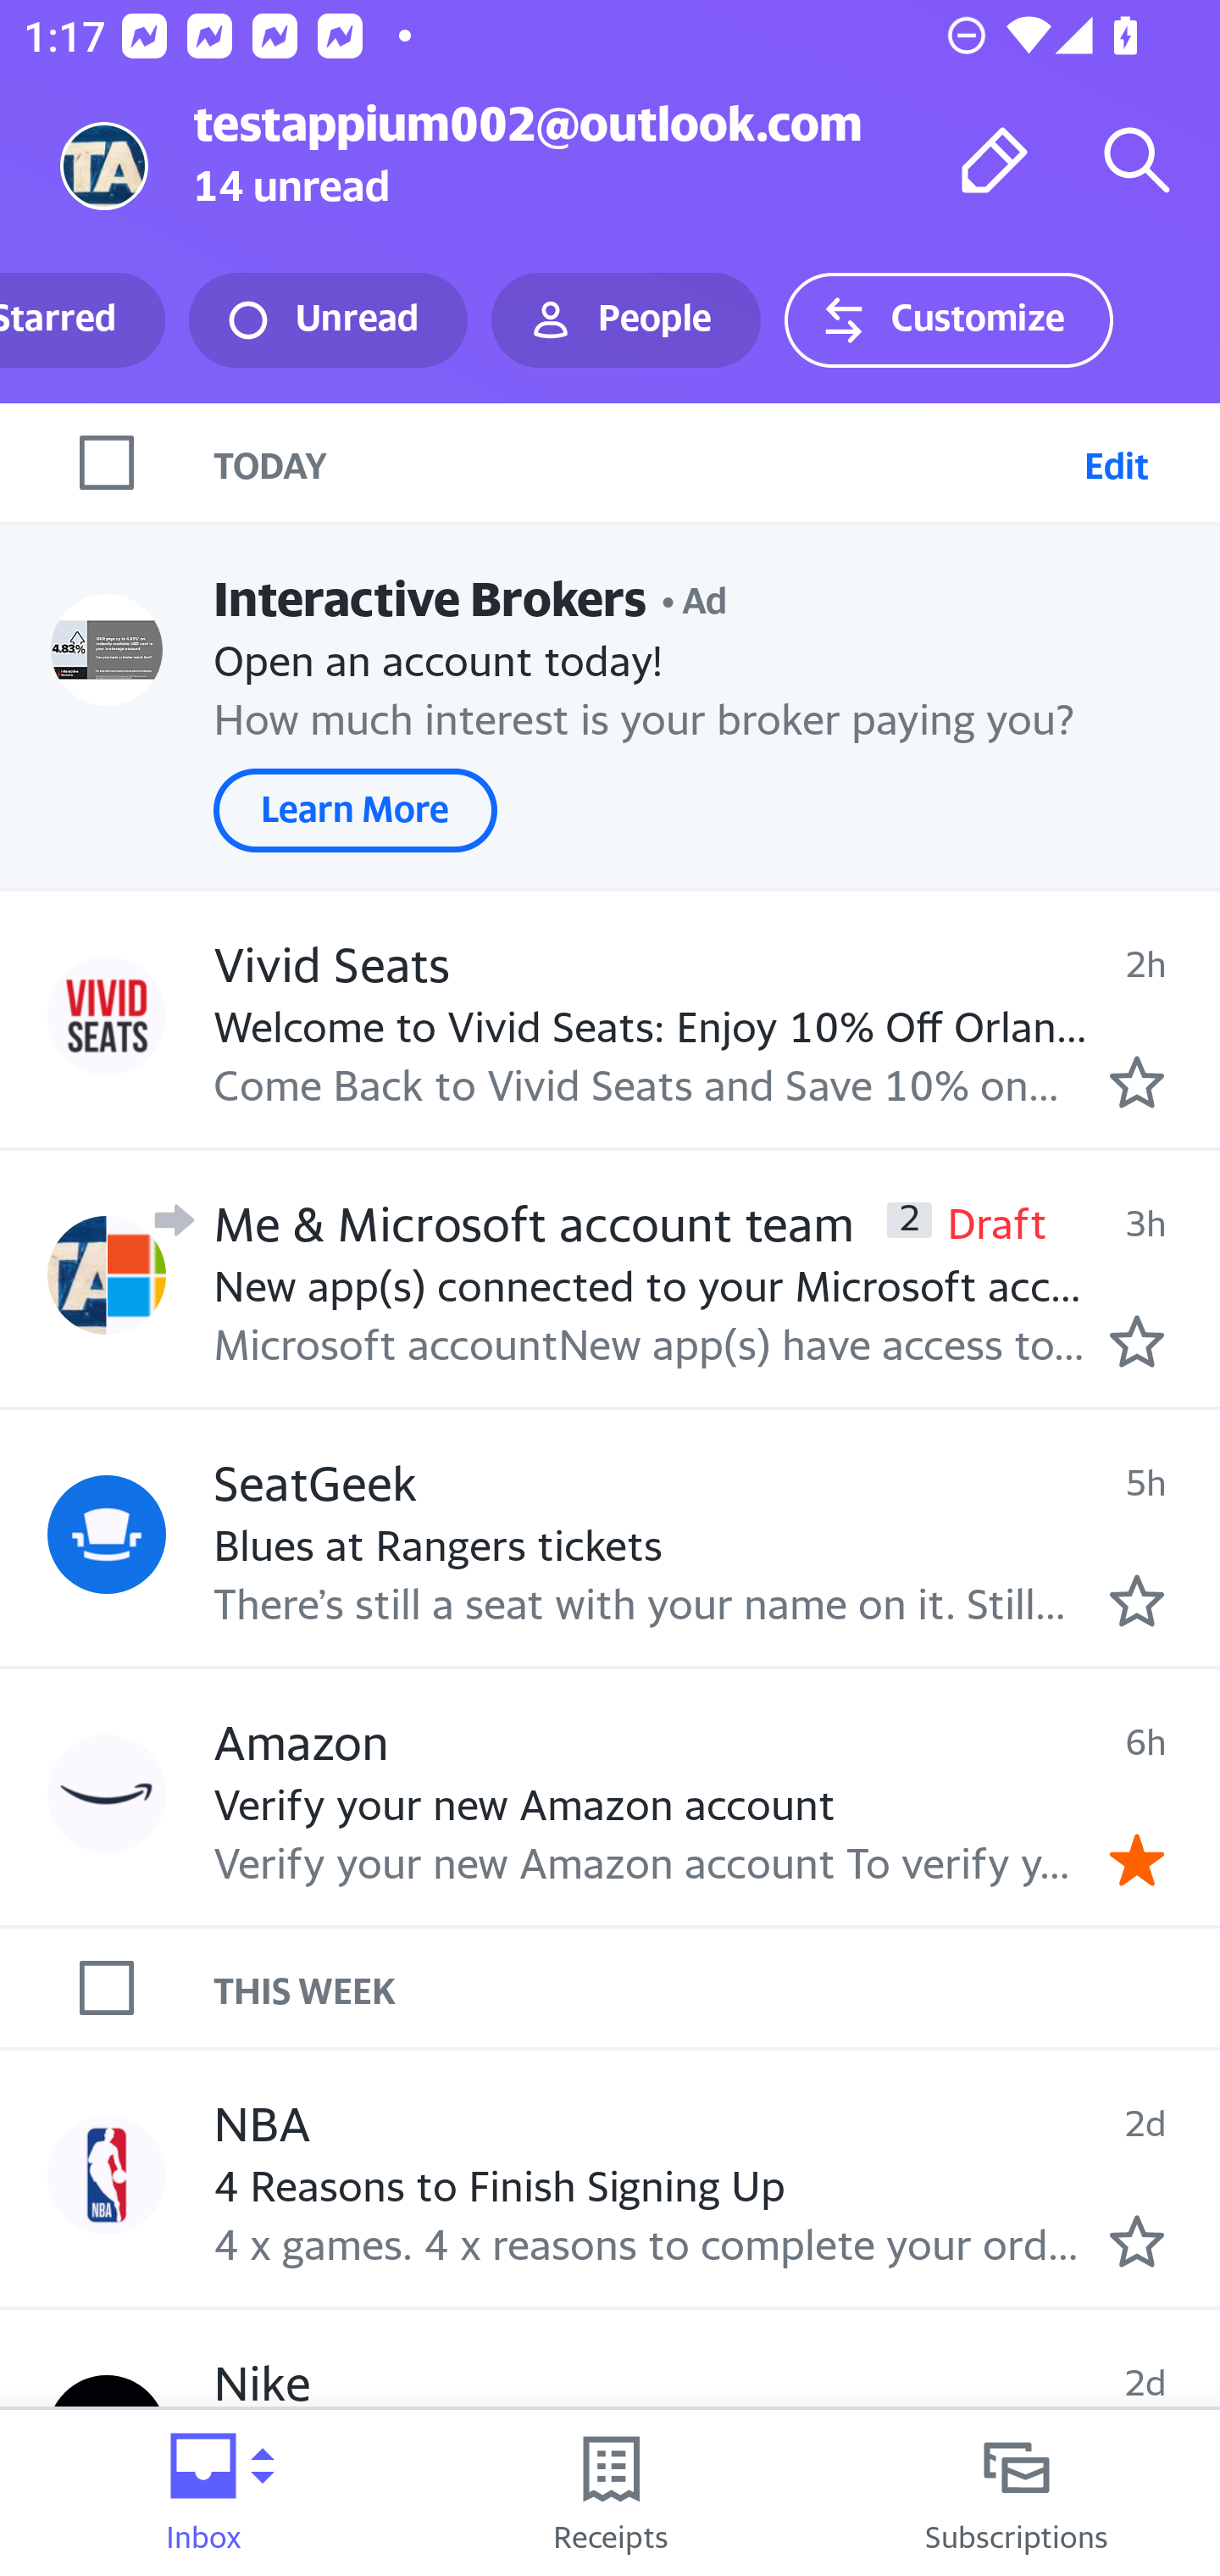 This screenshot has width=1220, height=2576. What do you see at coordinates (717, 1987) in the screenshot?
I see `THIS WEEK` at bounding box center [717, 1987].